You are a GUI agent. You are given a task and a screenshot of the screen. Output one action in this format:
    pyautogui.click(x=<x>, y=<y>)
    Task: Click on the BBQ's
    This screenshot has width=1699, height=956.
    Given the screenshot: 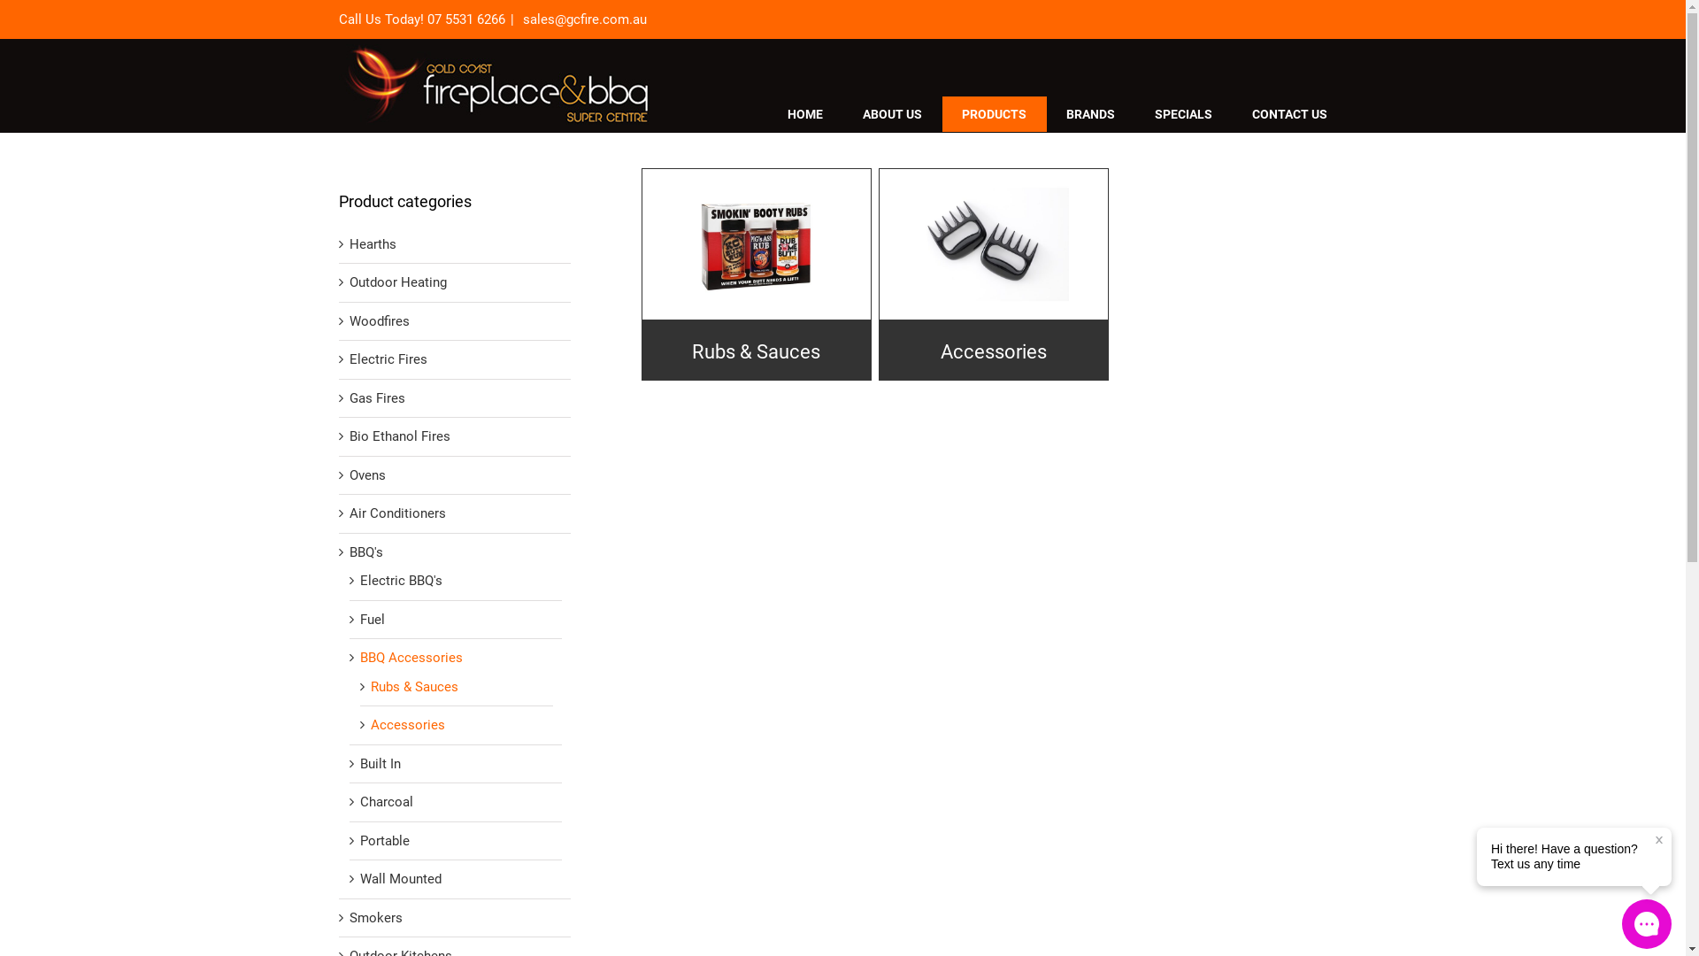 What is the action you would take?
    pyautogui.click(x=365, y=552)
    